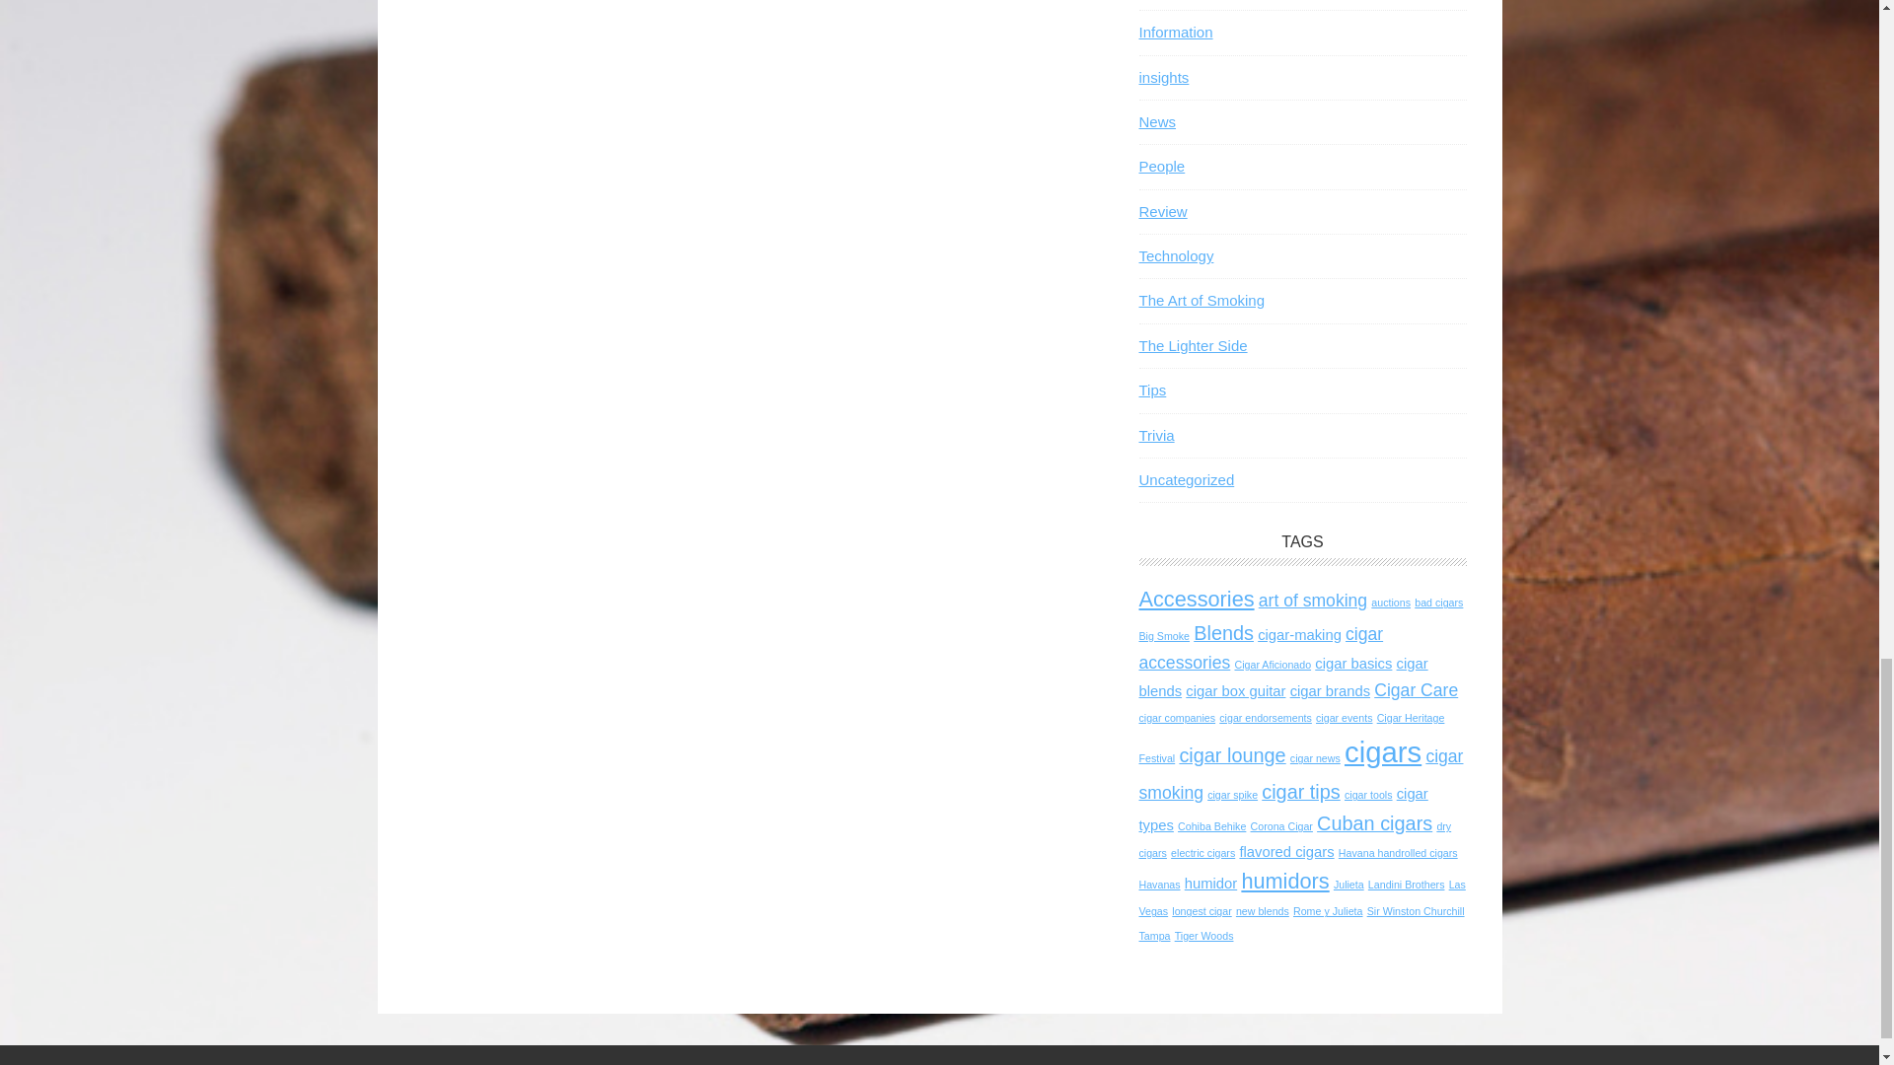 The height and width of the screenshot is (1065, 1894). Describe the element at coordinates (1161, 166) in the screenshot. I see `People` at that location.